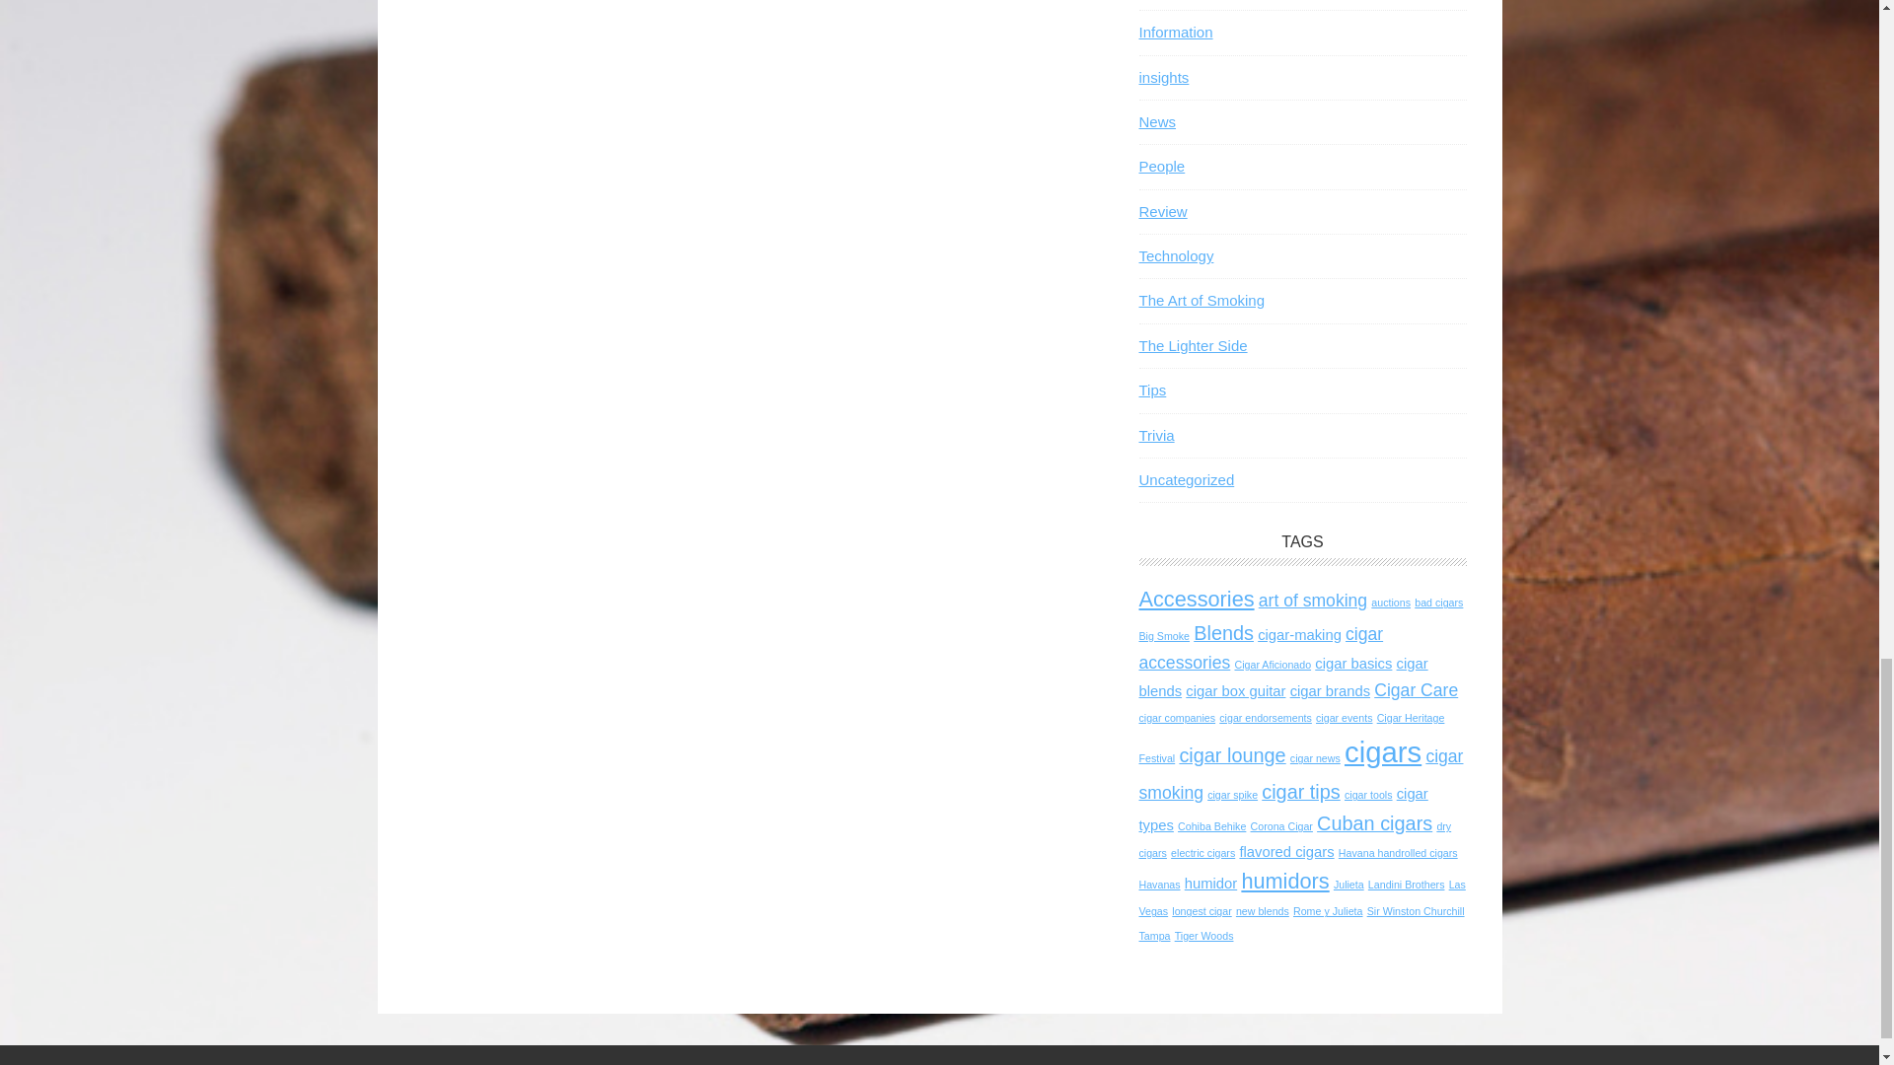 The height and width of the screenshot is (1065, 1894). Describe the element at coordinates (1161, 166) in the screenshot. I see `People` at that location.